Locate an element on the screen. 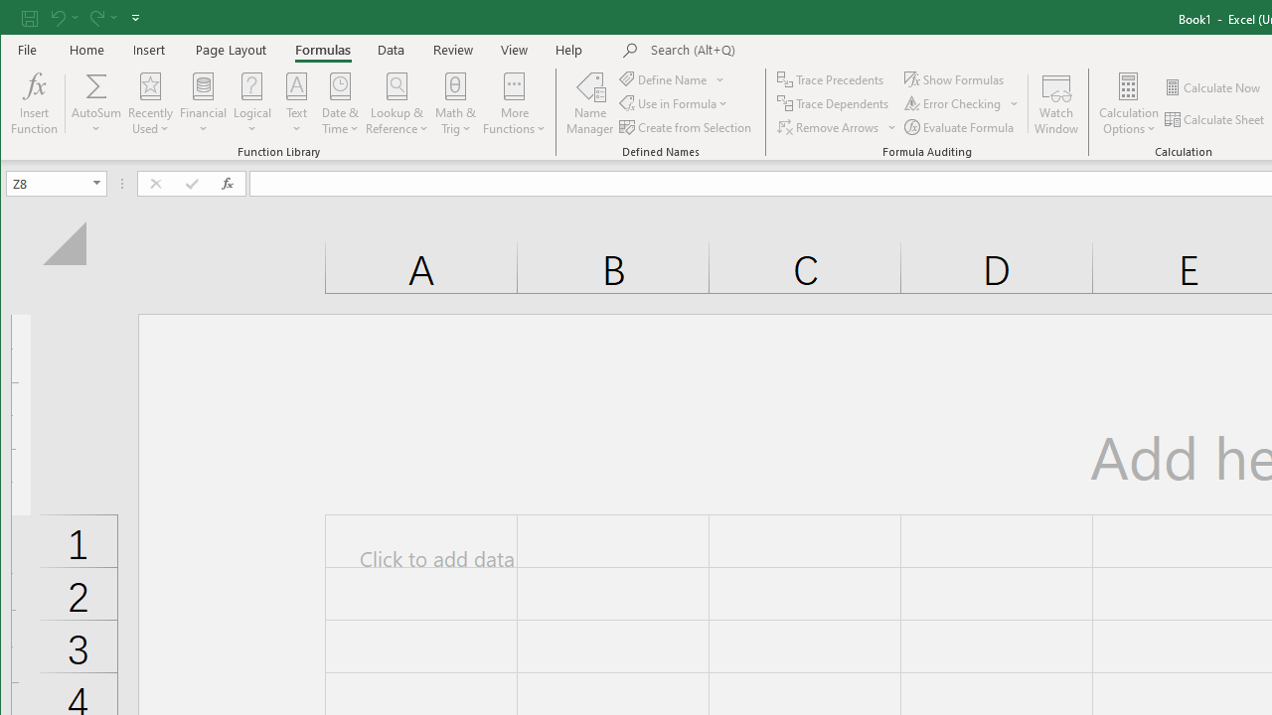 This screenshot has width=1272, height=715. Remove Arrows is located at coordinates (838, 127).